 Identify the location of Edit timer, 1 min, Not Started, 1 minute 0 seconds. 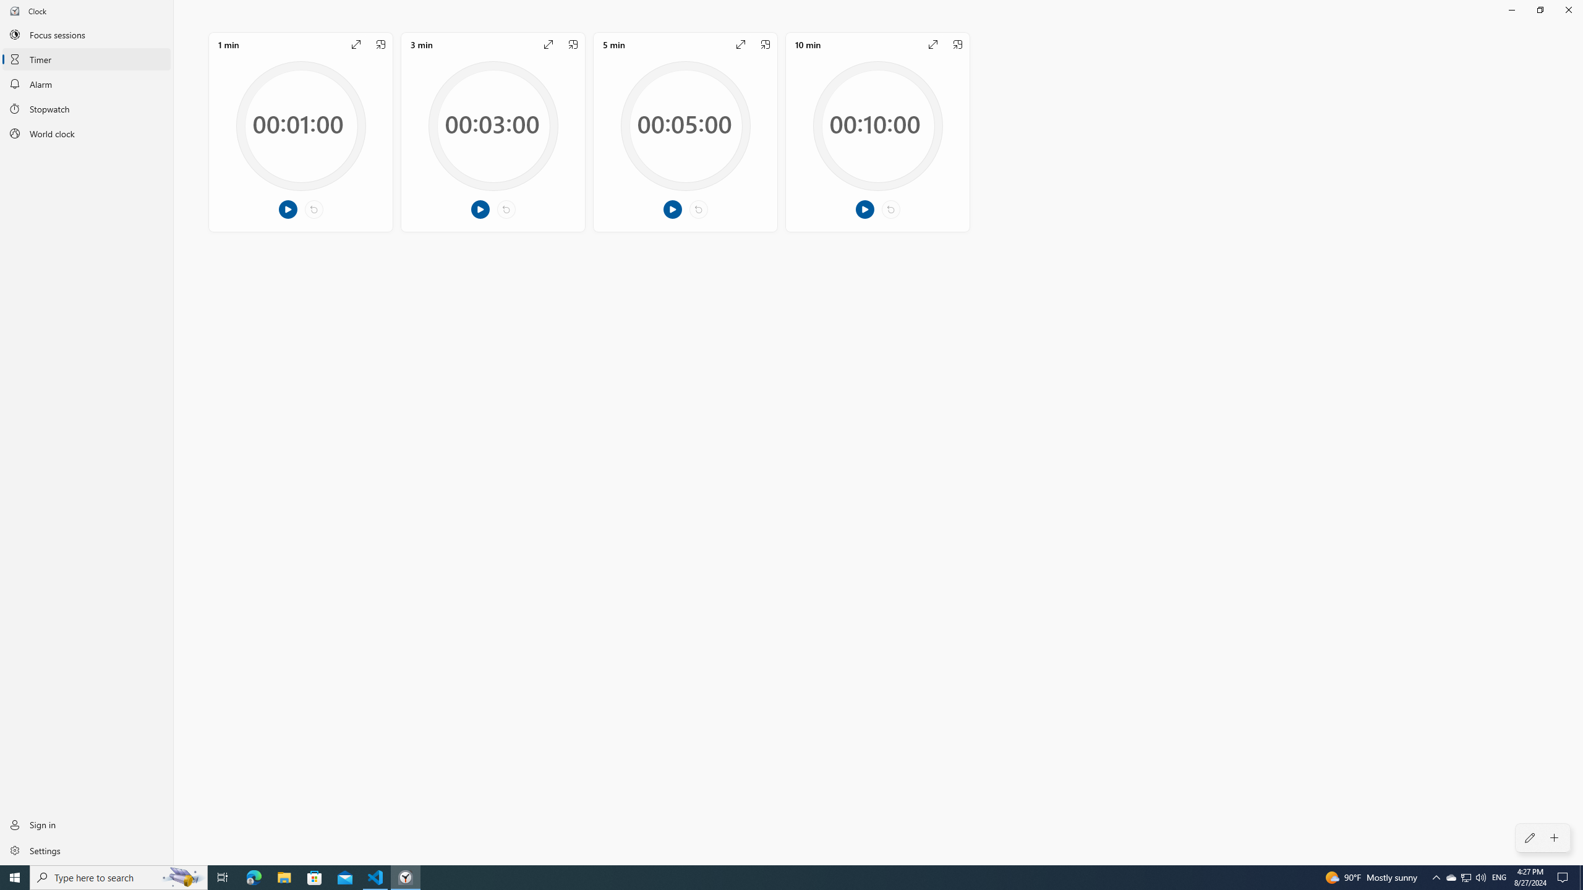
(301, 132).